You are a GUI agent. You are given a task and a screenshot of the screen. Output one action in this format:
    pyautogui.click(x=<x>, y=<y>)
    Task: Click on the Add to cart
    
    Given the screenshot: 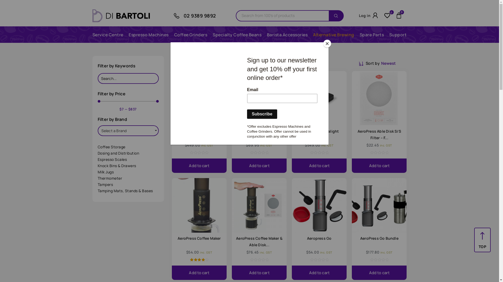 What is the action you would take?
    pyautogui.click(x=319, y=166)
    